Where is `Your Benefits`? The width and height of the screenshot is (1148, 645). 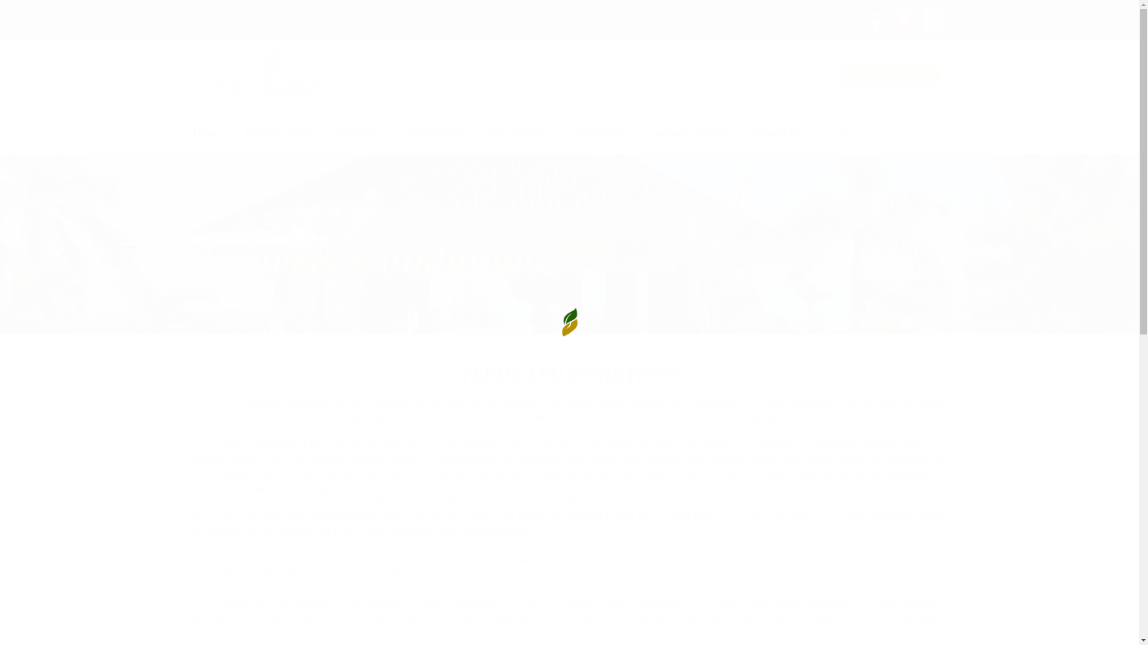
Your Benefits is located at coordinates (517, 134).